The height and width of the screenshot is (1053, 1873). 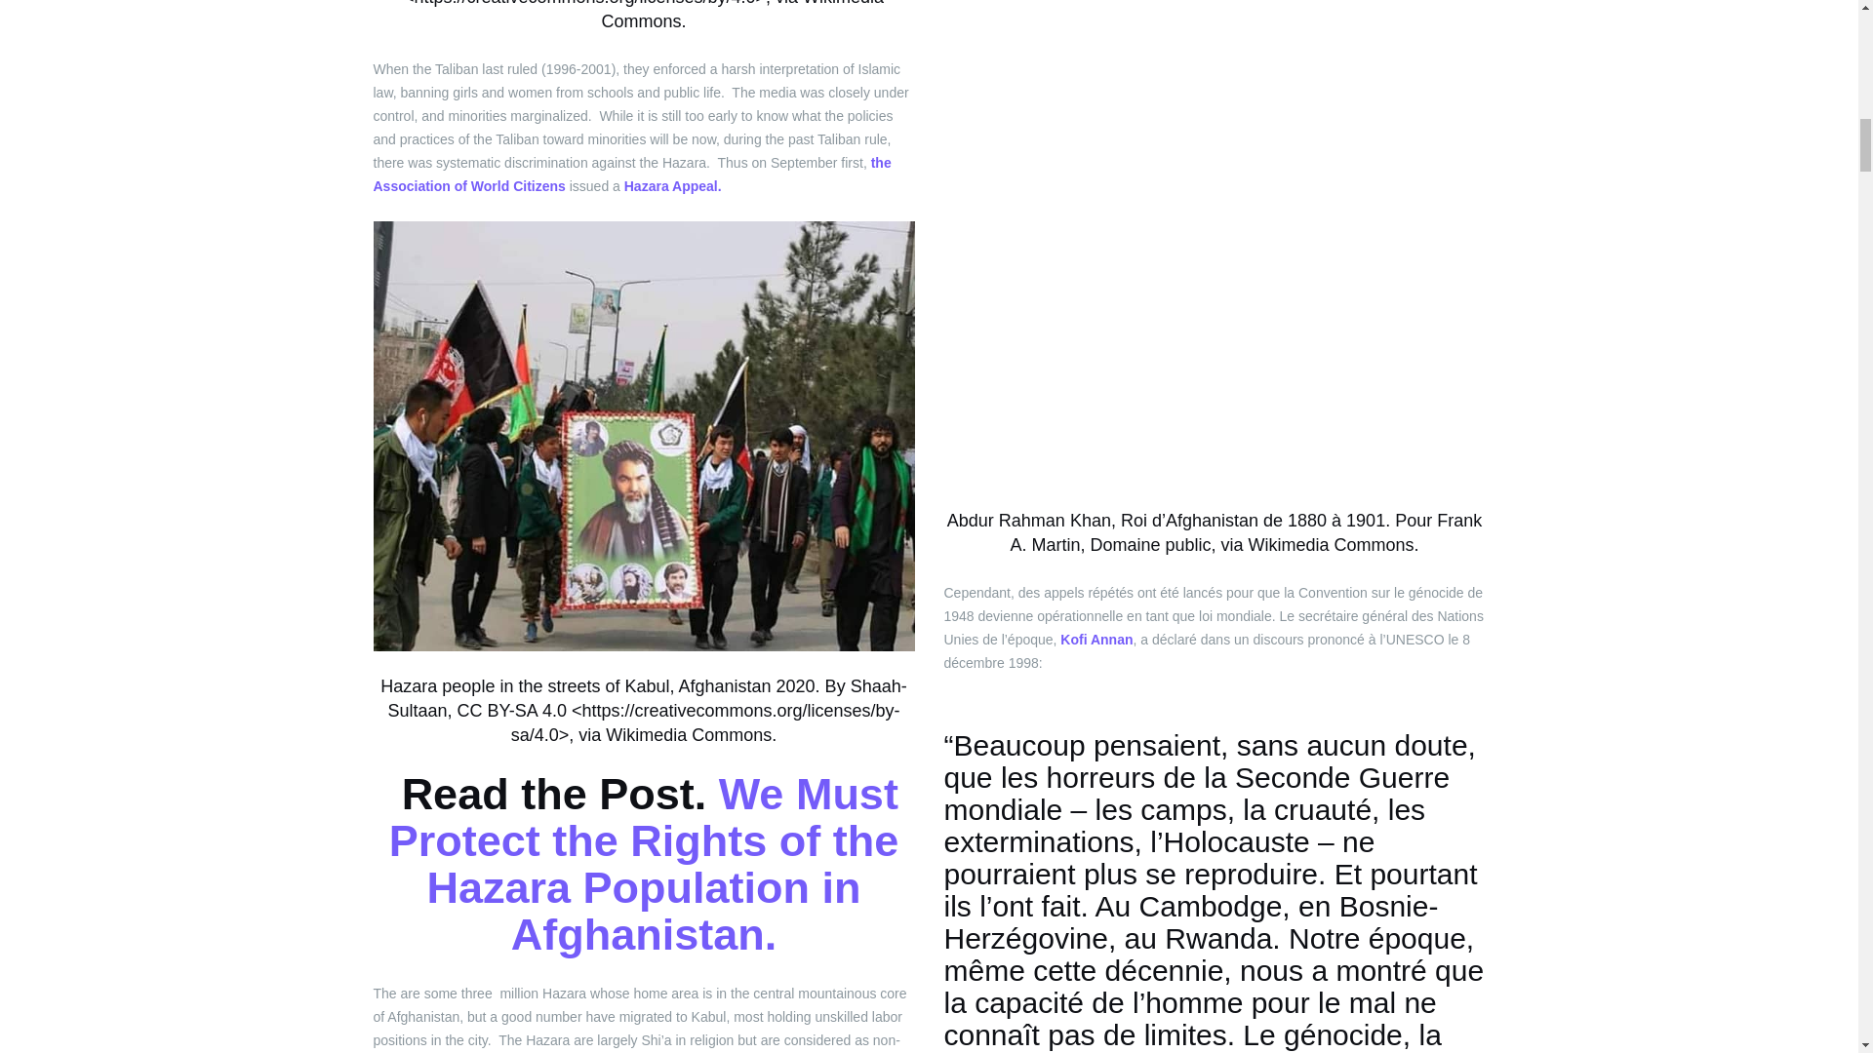 I want to click on Hazara Appeal., so click(x=672, y=185).